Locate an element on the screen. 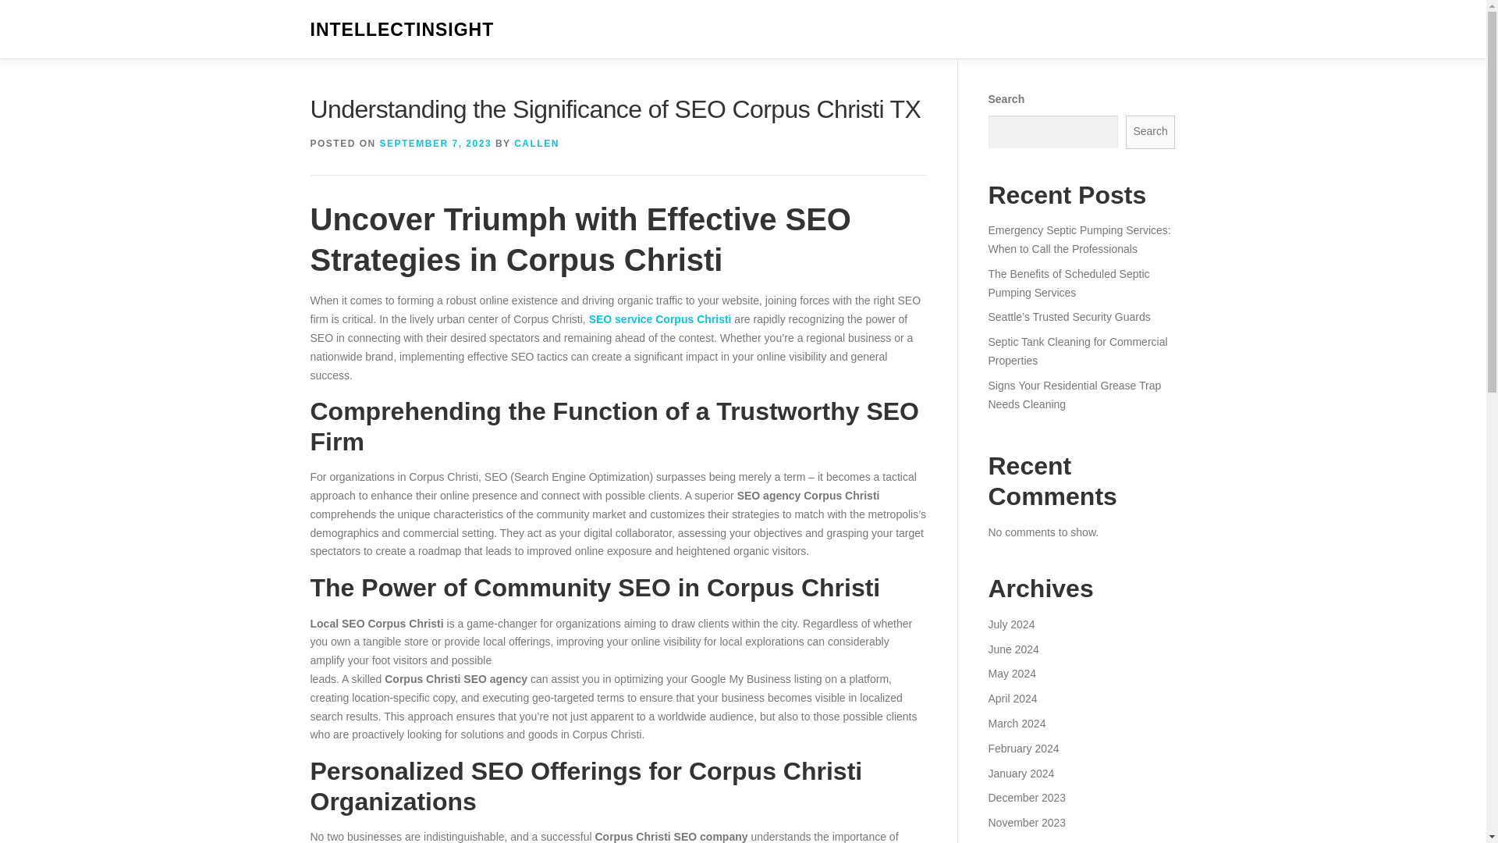 Image resolution: width=1498 pixels, height=843 pixels. October 2023 is located at coordinates (1021, 841).